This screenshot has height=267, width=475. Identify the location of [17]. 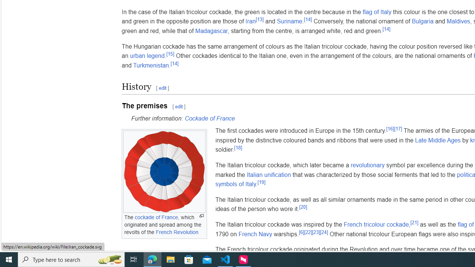
(398, 128).